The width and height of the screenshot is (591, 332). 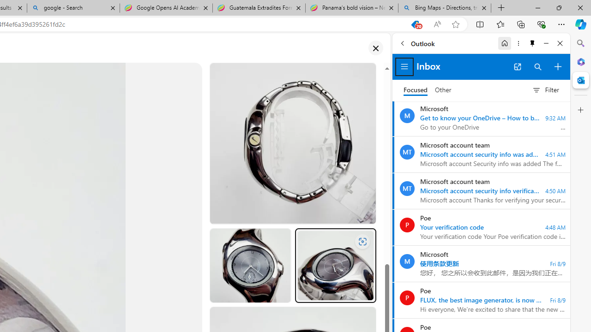 What do you see at coordinates (437, 24) in the screenshot?
I see `Read aloud this page (Ctrl+Shift+U)` at bounding box center [437, 24].